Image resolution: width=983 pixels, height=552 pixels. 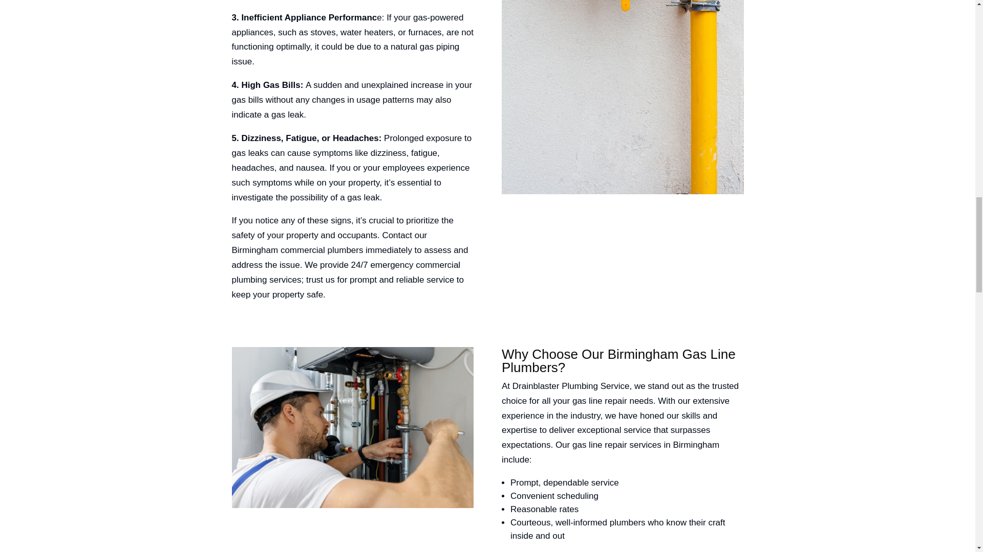 I want to click on gas-line-plumbers-birmingham-al, so click(x=352, y=427).